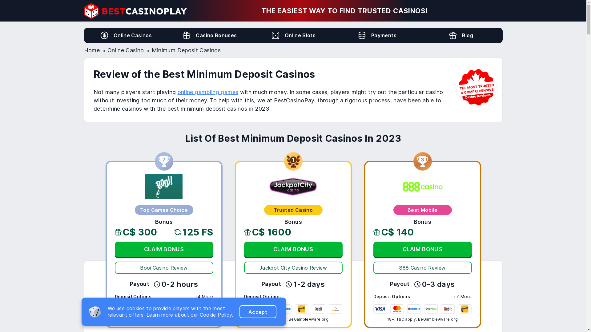  Describe the element at coordinates (208, 92) in the screenshot. I see `online gambling games` at that location.